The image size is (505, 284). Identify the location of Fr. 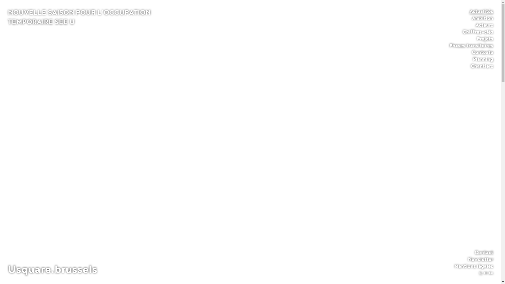
(481, 273).